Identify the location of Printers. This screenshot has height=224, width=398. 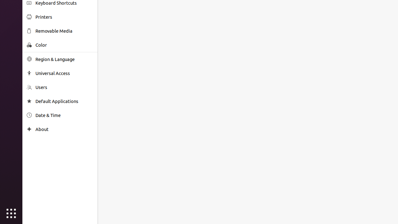
(64, 17).